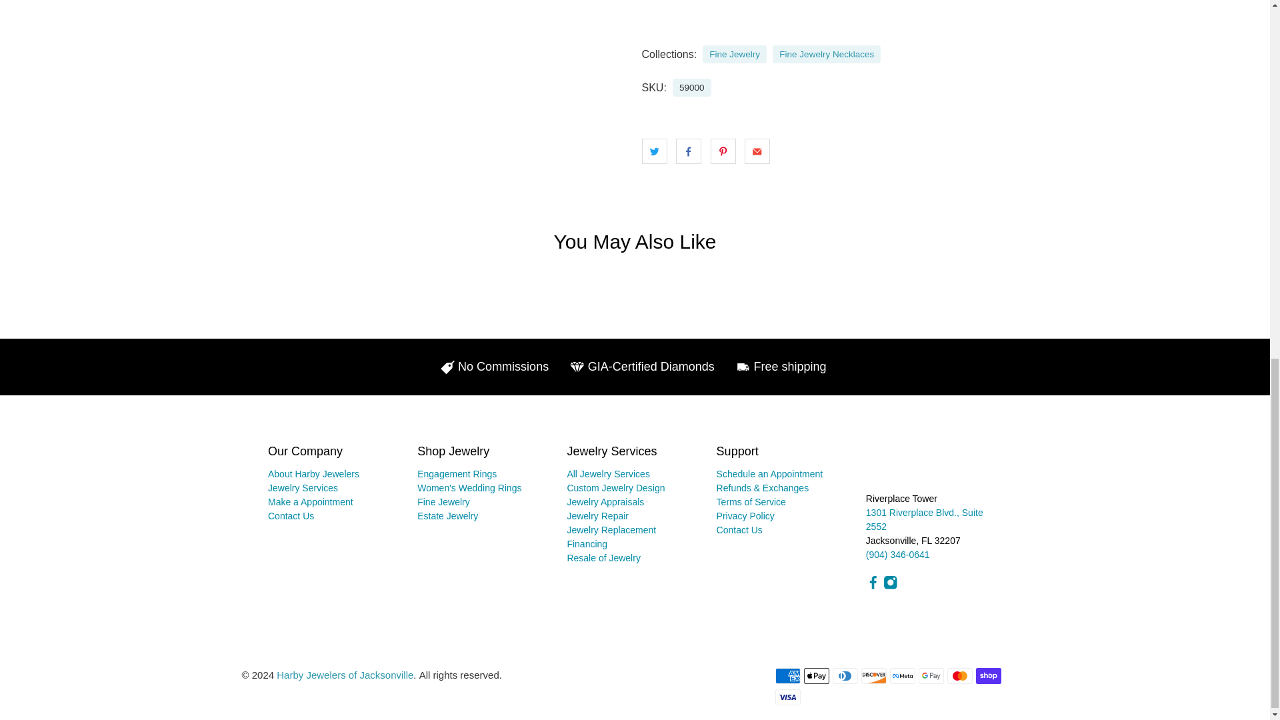 This screenshot has width=1280, height=720. I want to click on Harby Jewelers of Jacksonville on Instagram, so click(891, 586).